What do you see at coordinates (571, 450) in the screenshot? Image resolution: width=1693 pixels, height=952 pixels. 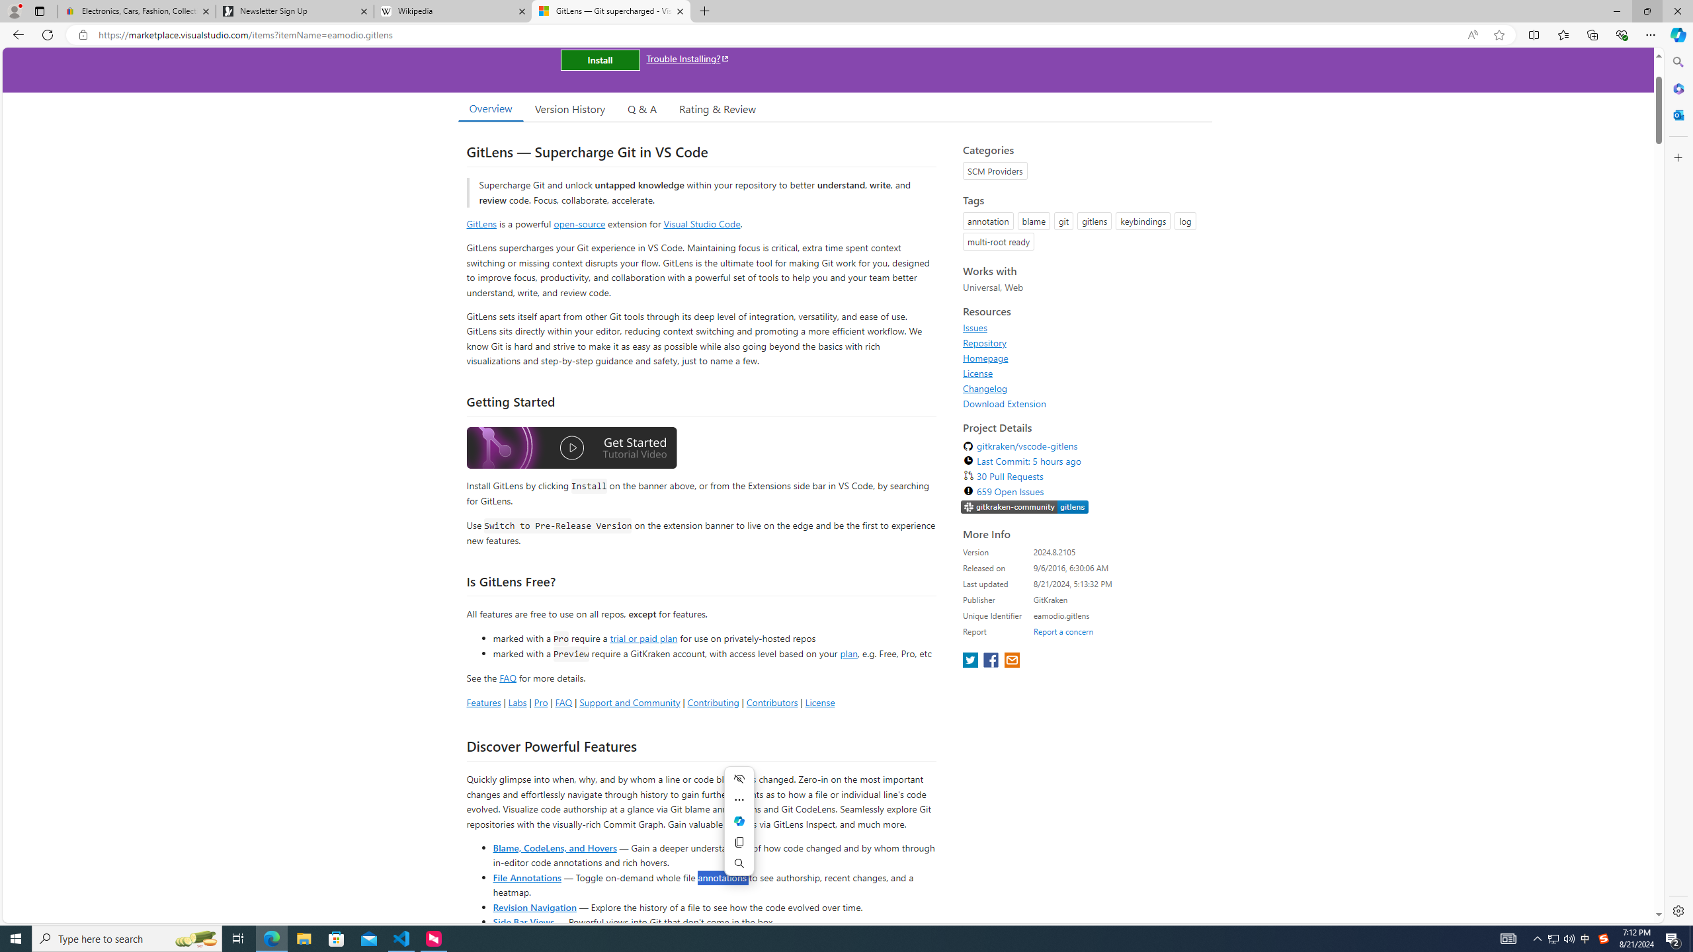 I see `Watch the GitLens Getting Started video` at bounding box center [571, 450].